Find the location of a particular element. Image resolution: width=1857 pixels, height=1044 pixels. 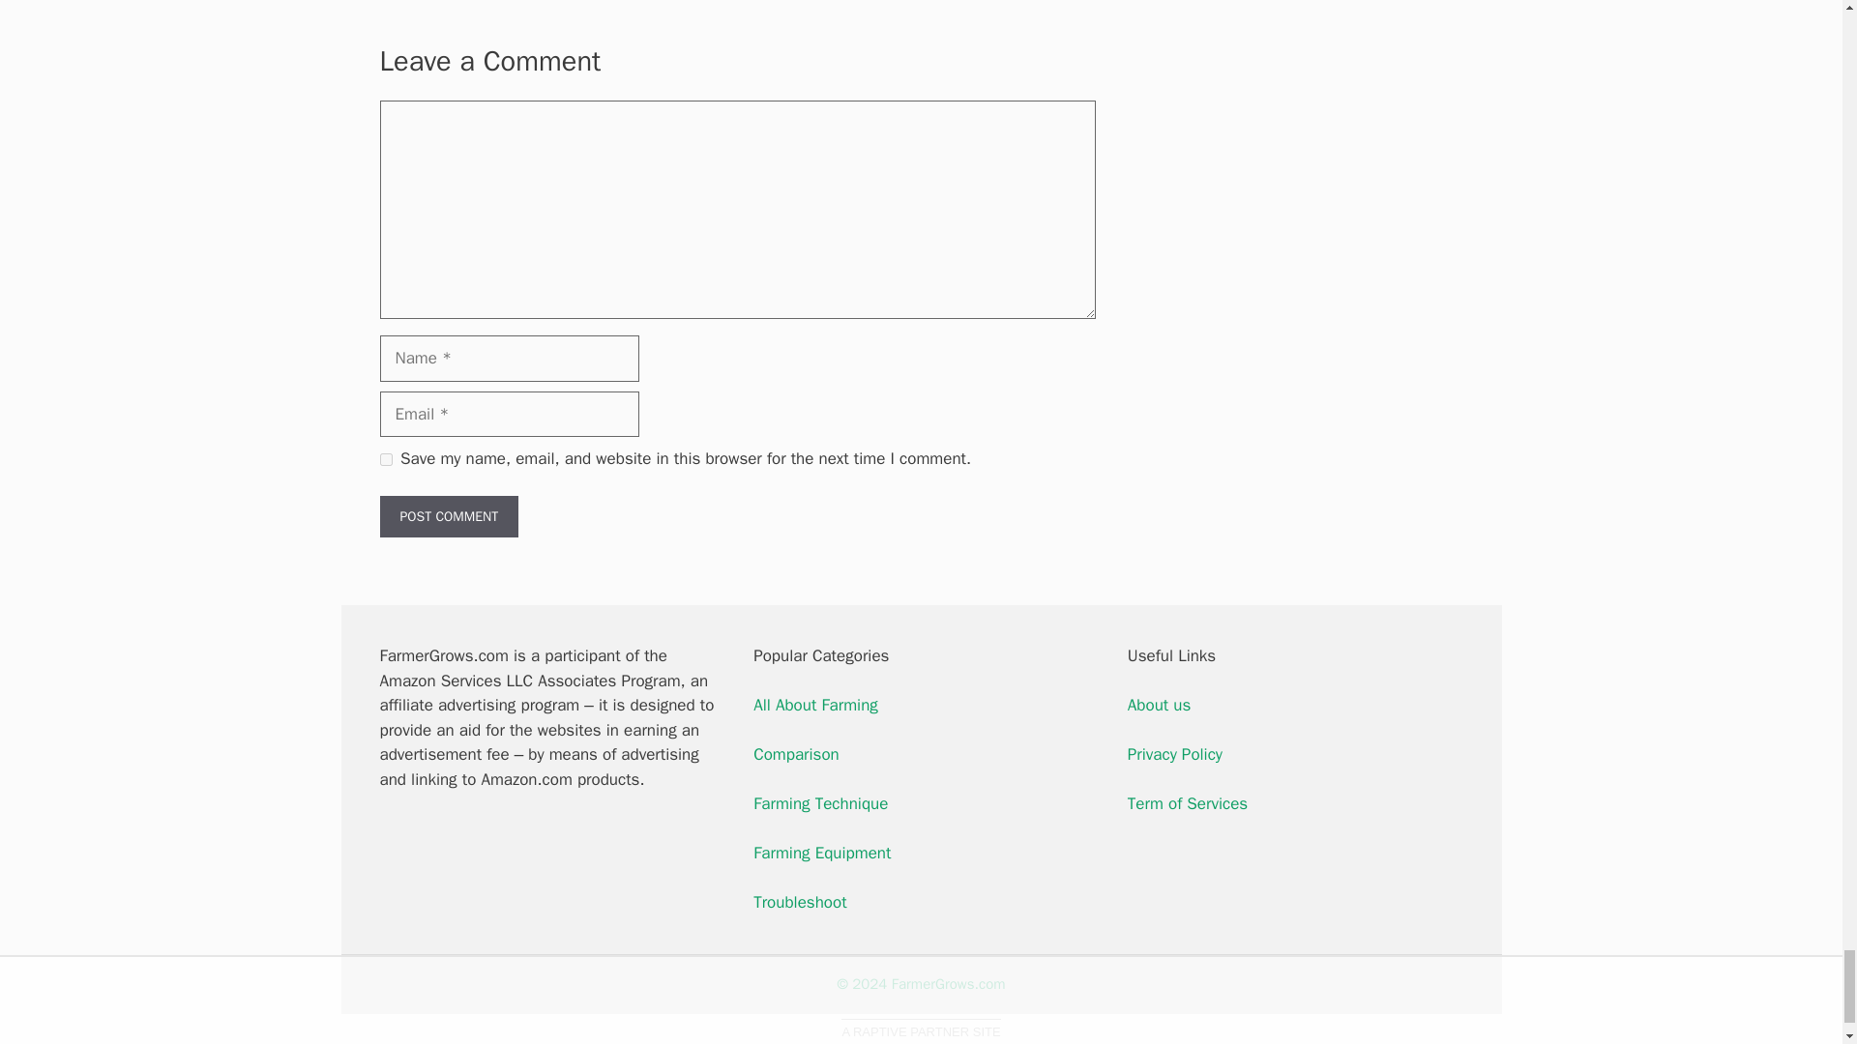

Post Comment is located at coordinates (448, 516).